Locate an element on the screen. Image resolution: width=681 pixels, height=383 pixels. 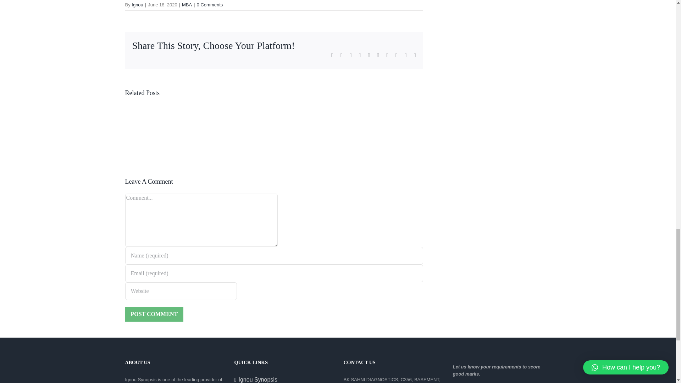
LinkedIn is located at coordinates (360, 55).